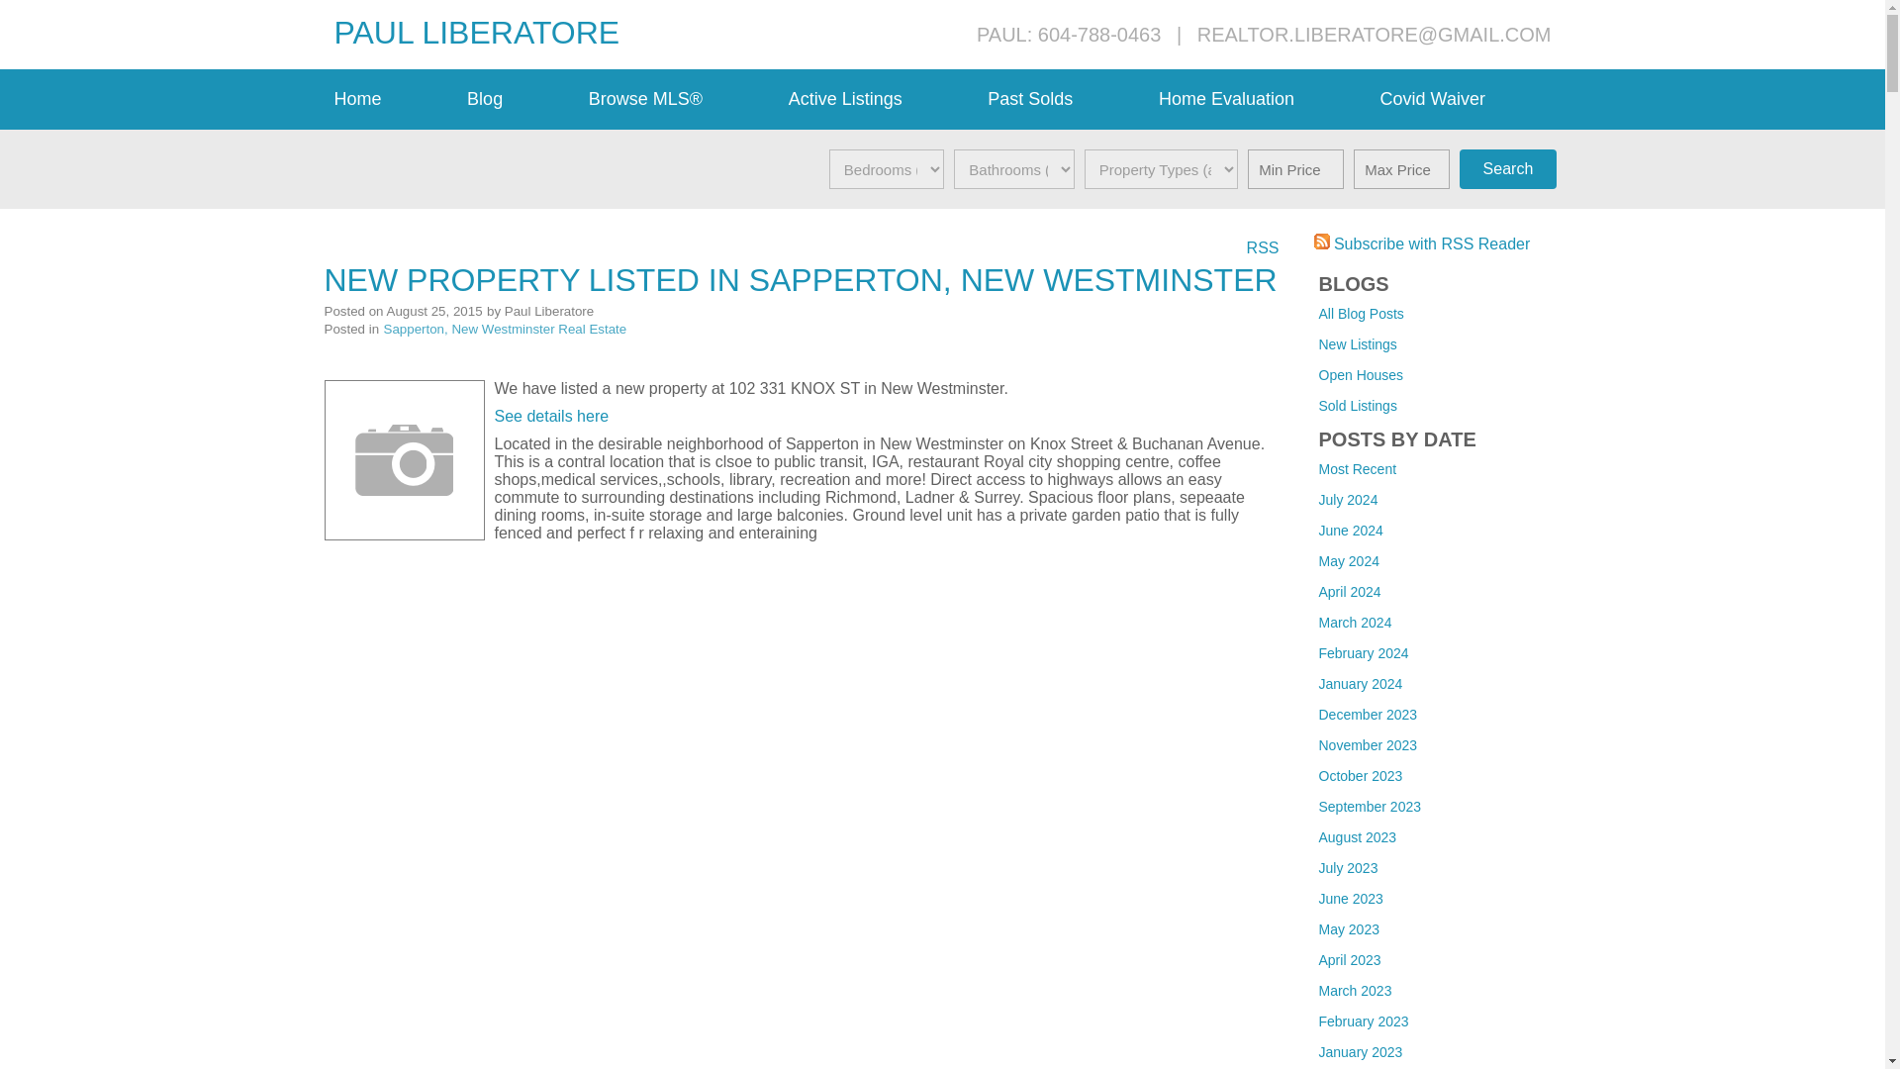  Describe the element at coordinates (1466, 99) in the screenshot. I see `Covid Waiver` at that location.